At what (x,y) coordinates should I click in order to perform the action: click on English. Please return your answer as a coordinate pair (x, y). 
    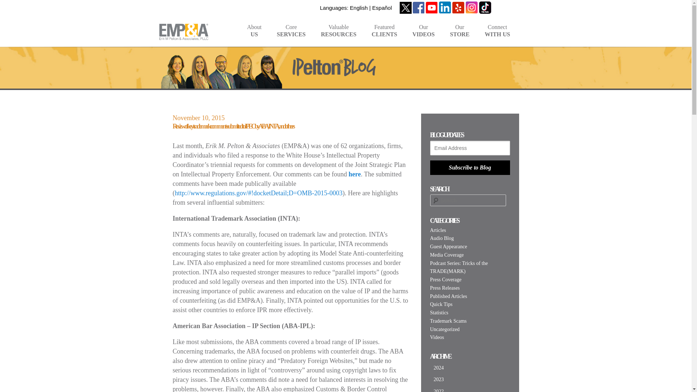
    Looking at the image, I should click on (254, 35).